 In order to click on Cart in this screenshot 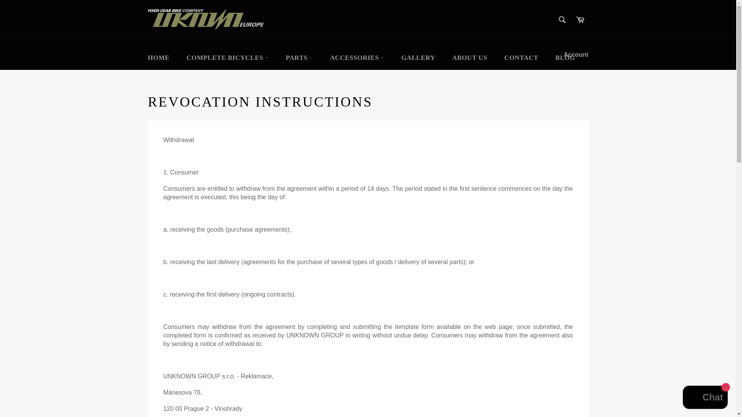, I will do `click(580, 20)`.